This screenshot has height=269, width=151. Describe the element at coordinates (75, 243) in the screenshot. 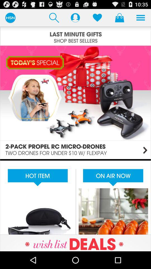

I see `go to deals` at that location.